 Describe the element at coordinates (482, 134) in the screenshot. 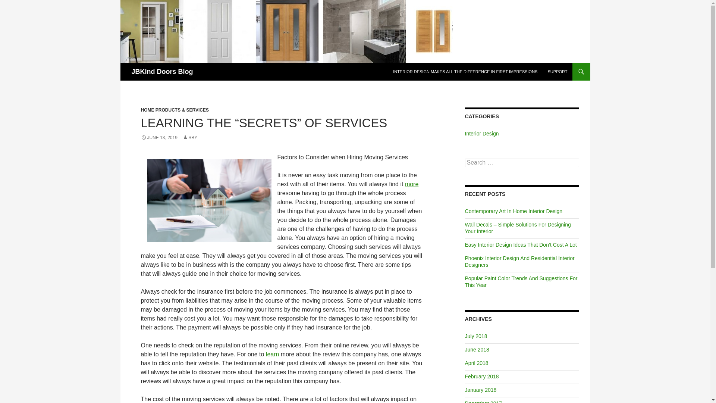

I see `Interior Design` at that location.